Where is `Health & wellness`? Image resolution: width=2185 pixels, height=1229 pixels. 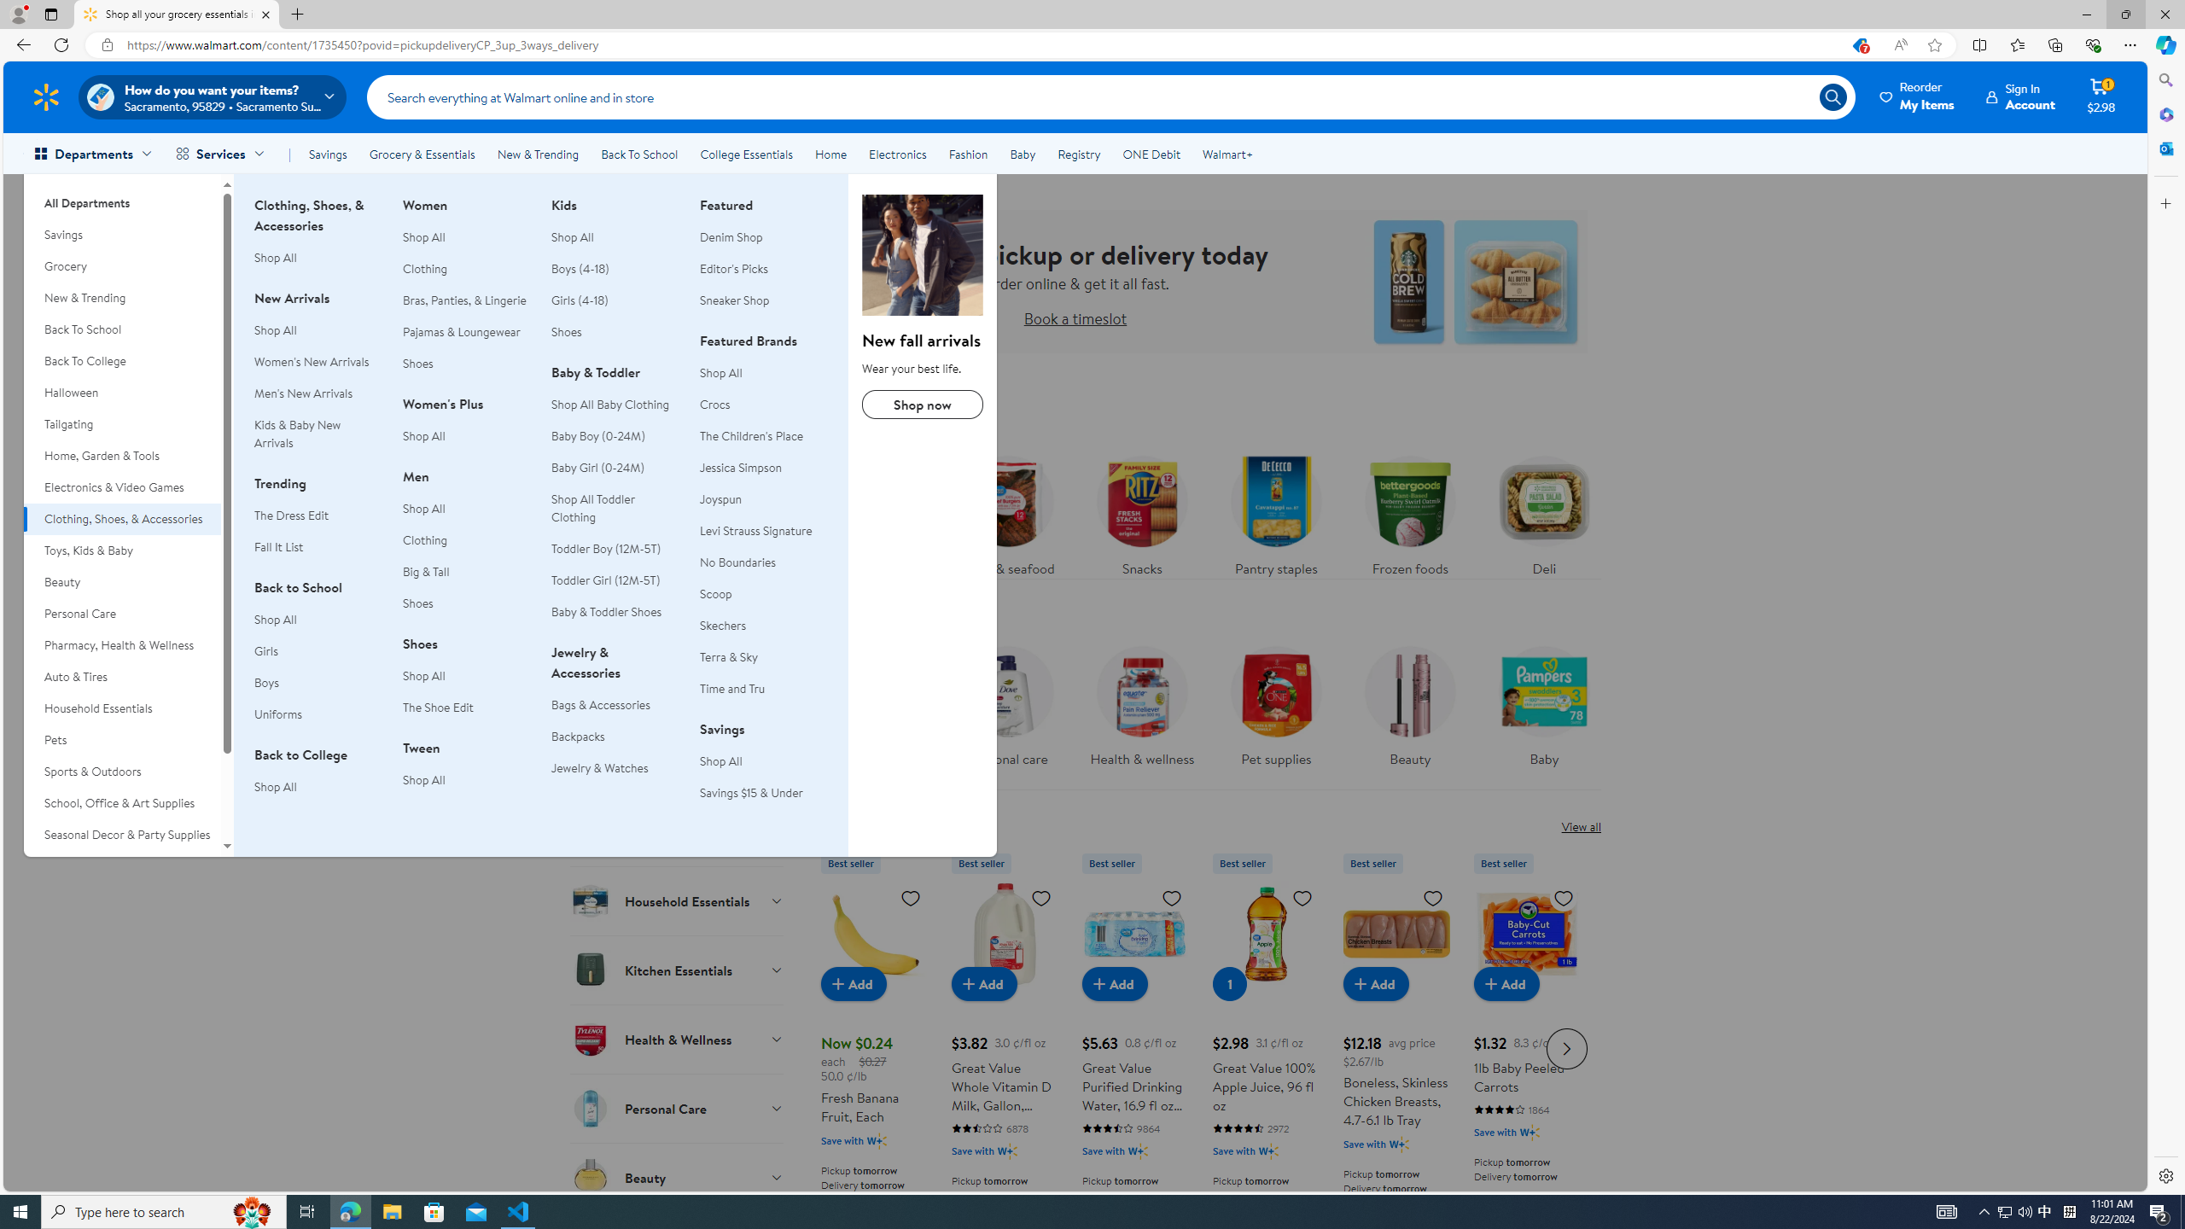
Health & wellness is located at coordinates (1142, 712).